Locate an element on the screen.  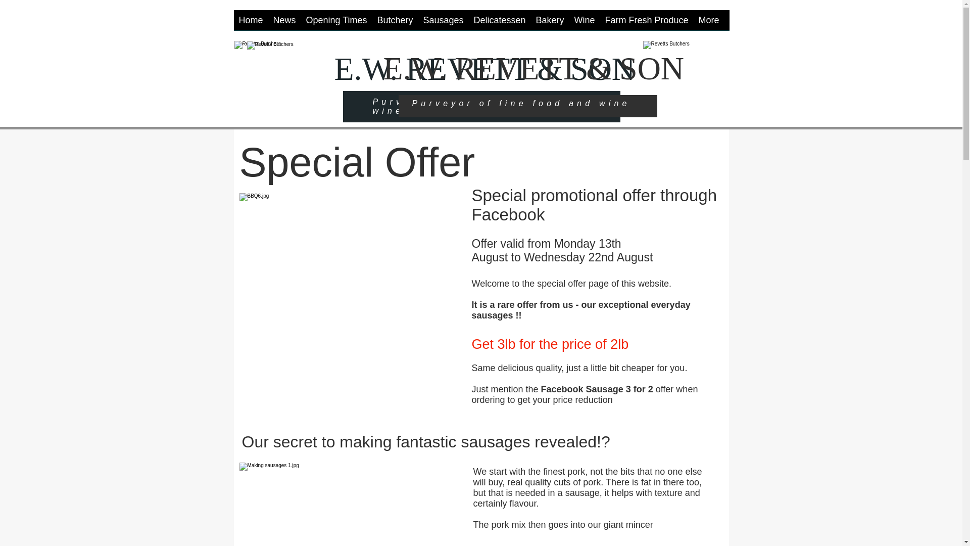
Wine is located at coordinates (584, 23).